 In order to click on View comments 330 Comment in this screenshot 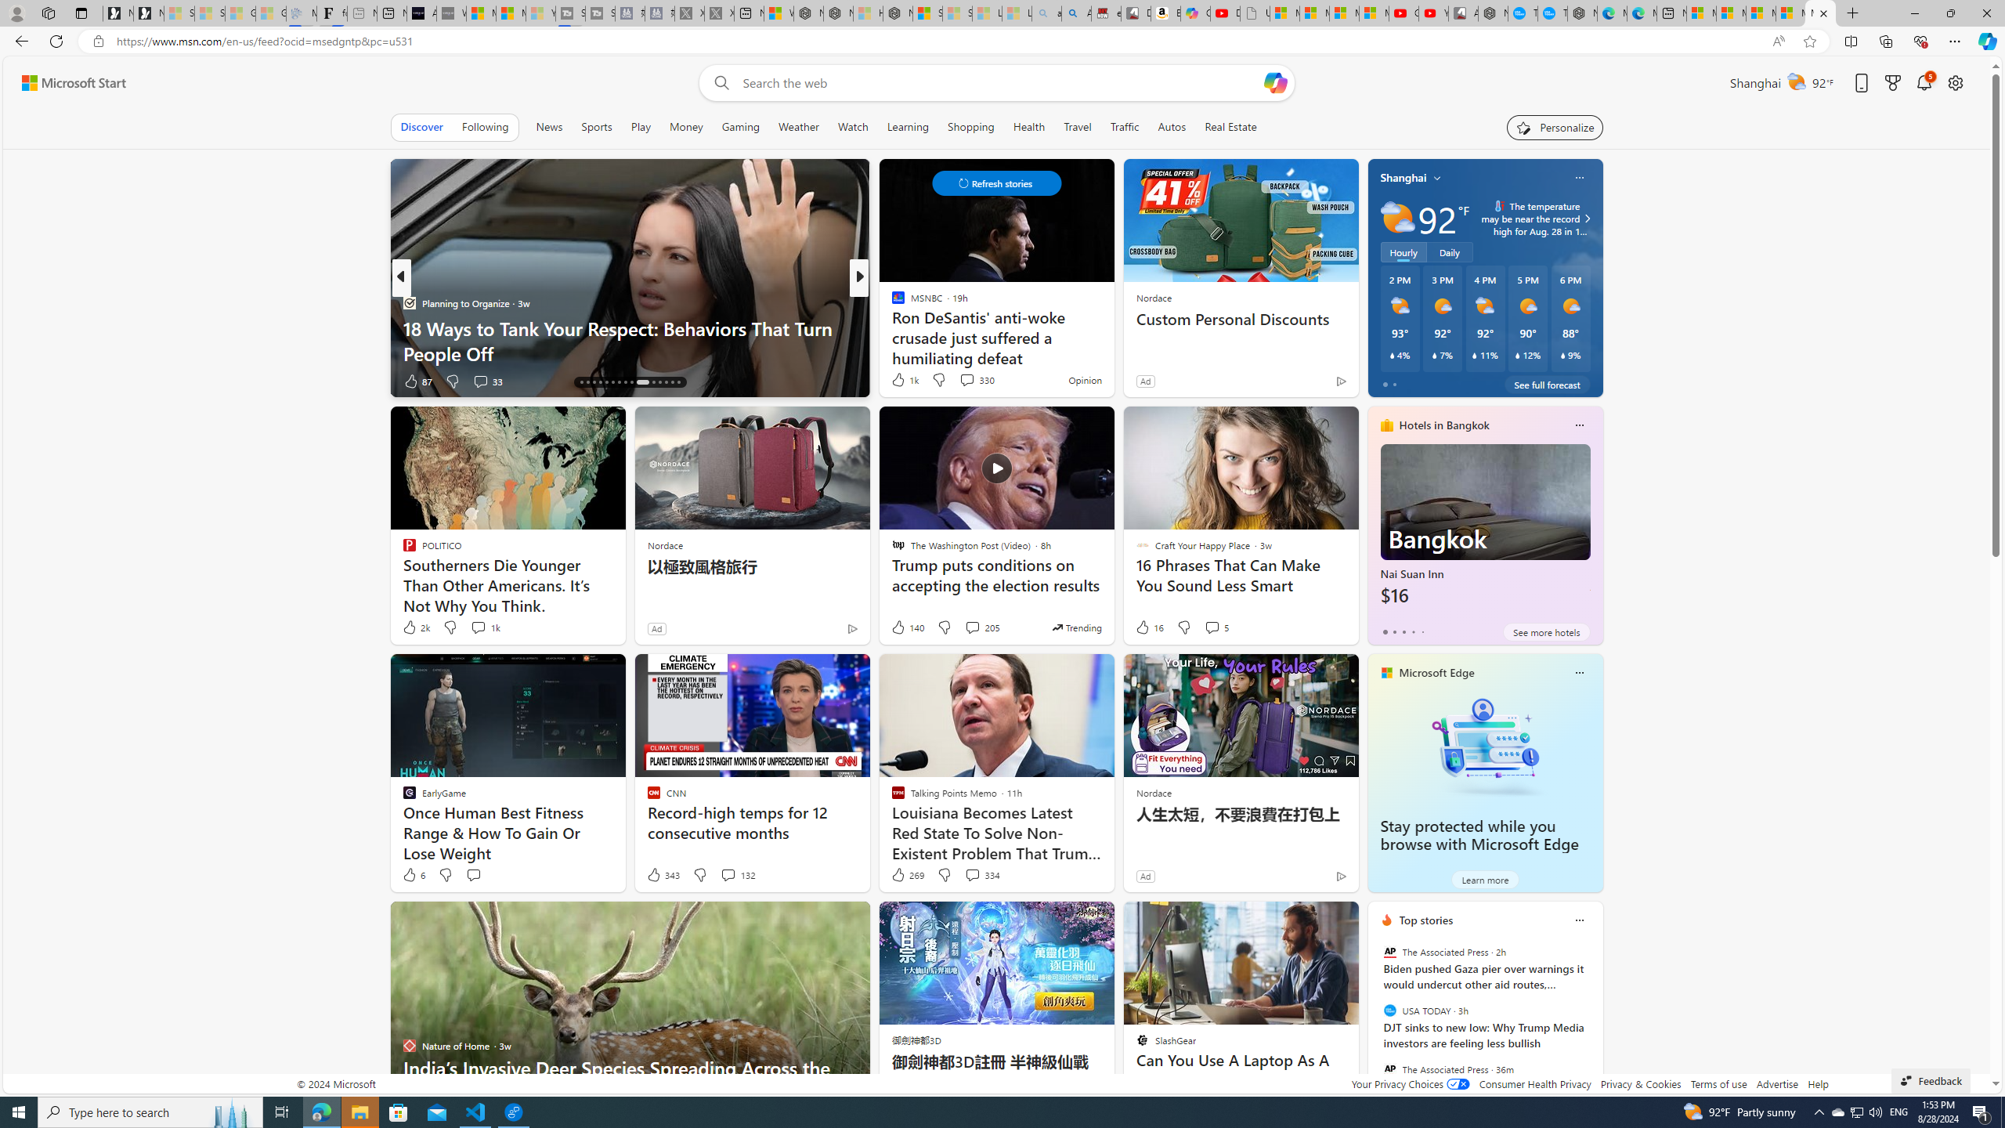, I will do `click(976, 379)`.